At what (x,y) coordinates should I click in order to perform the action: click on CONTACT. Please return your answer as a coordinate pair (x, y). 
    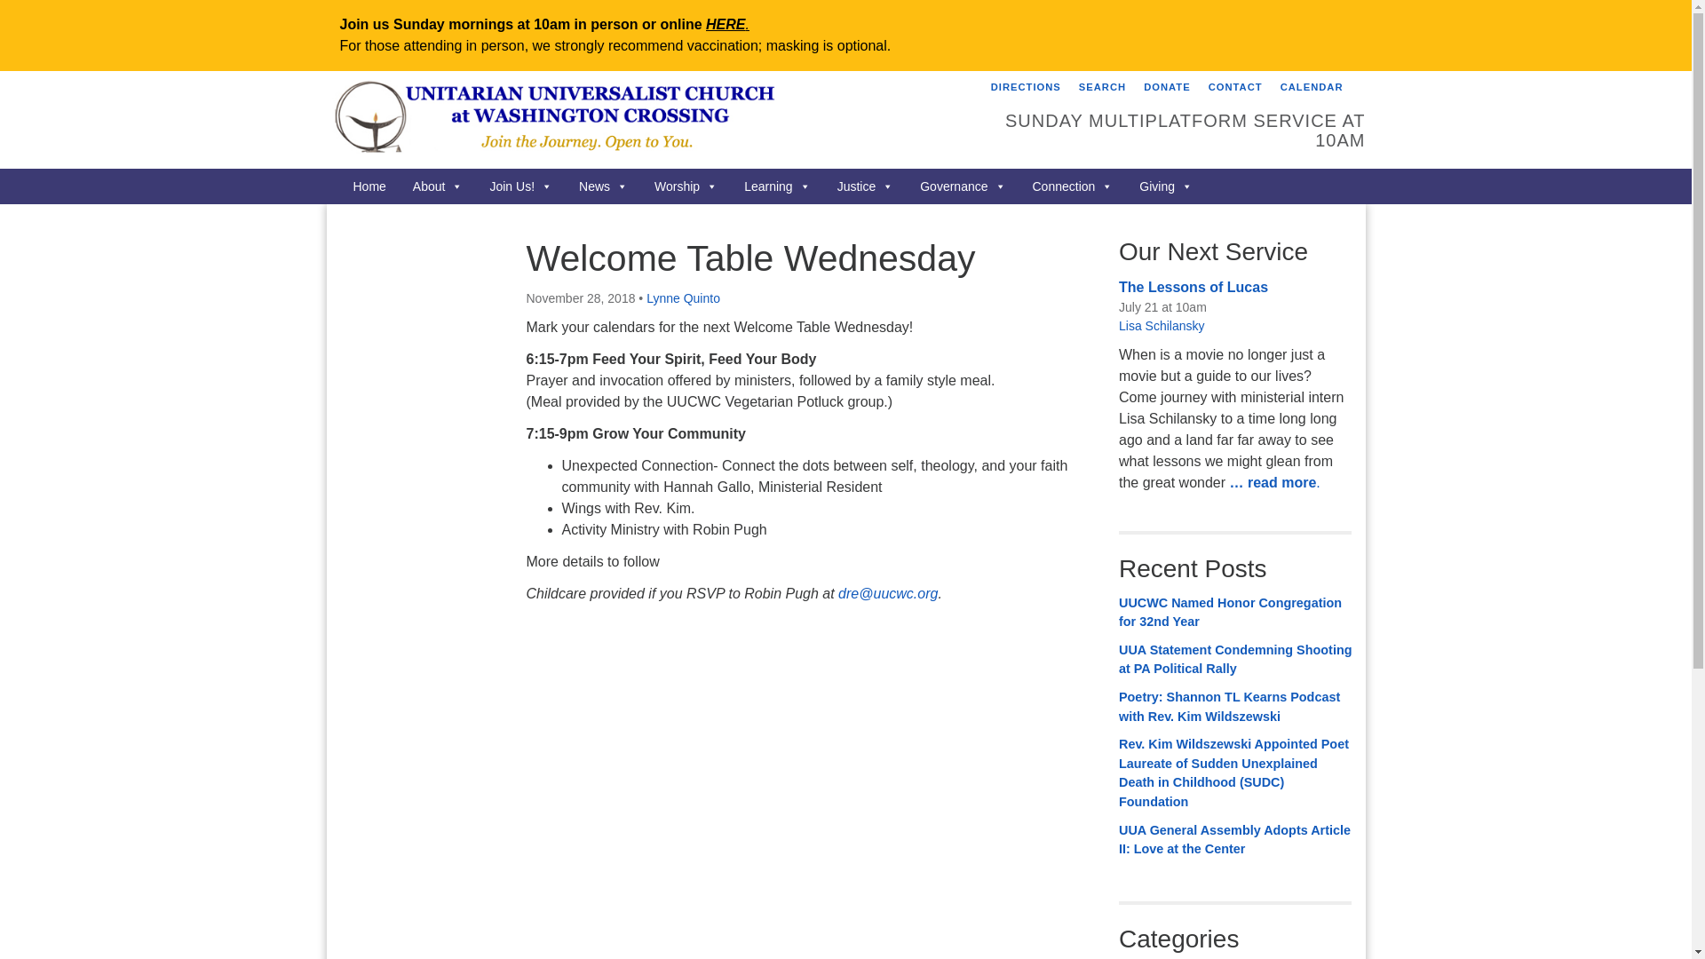
    Looking at the image, I should click on (1234, 86).